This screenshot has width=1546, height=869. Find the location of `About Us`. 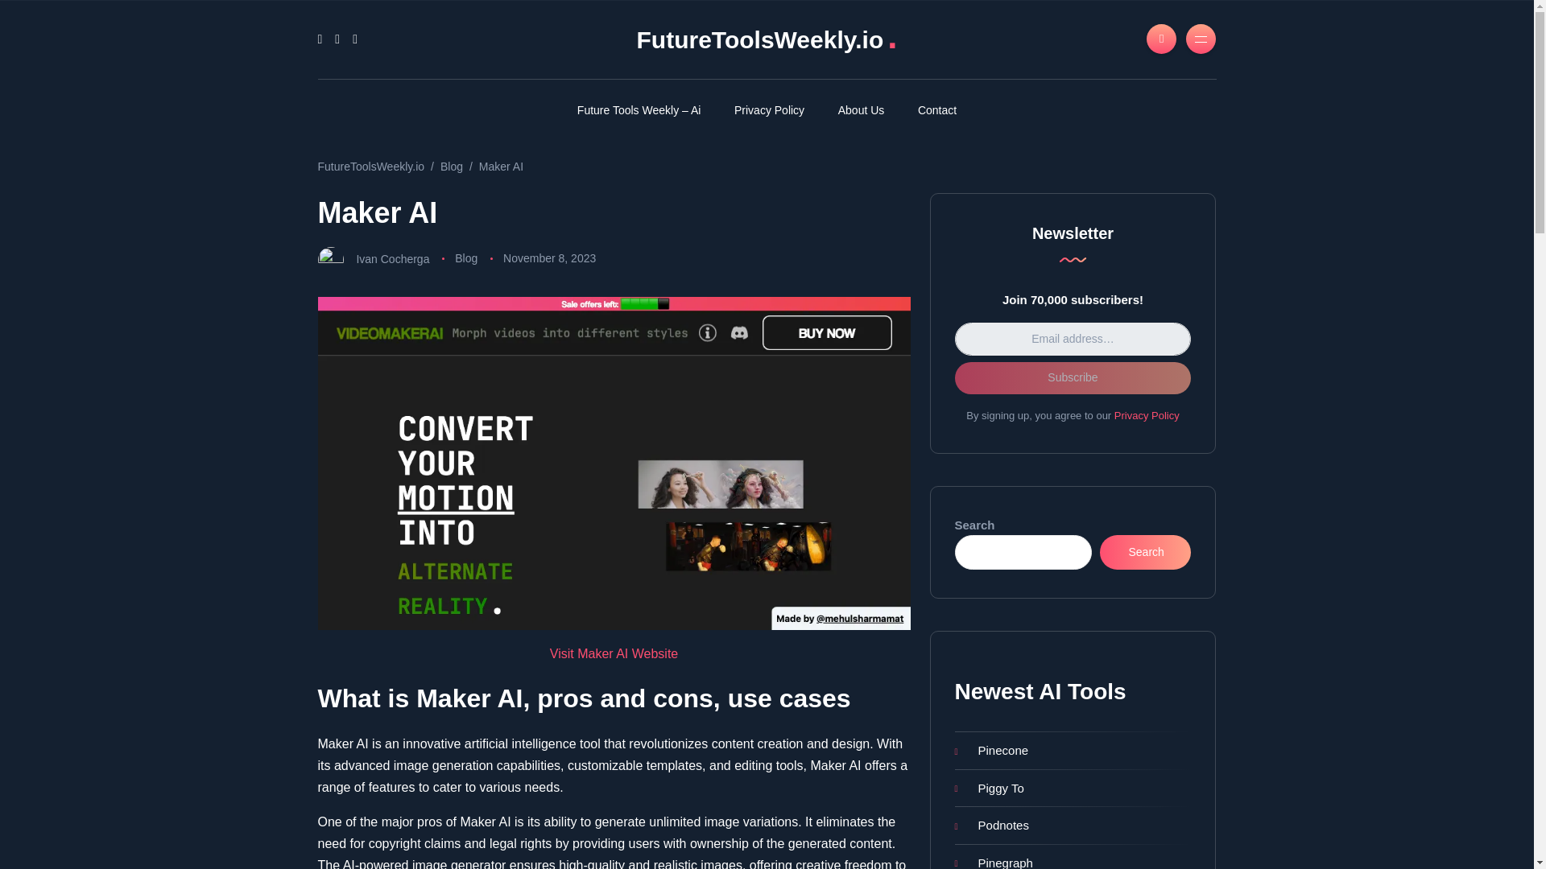

About Us is located at coordinates (861, 109).